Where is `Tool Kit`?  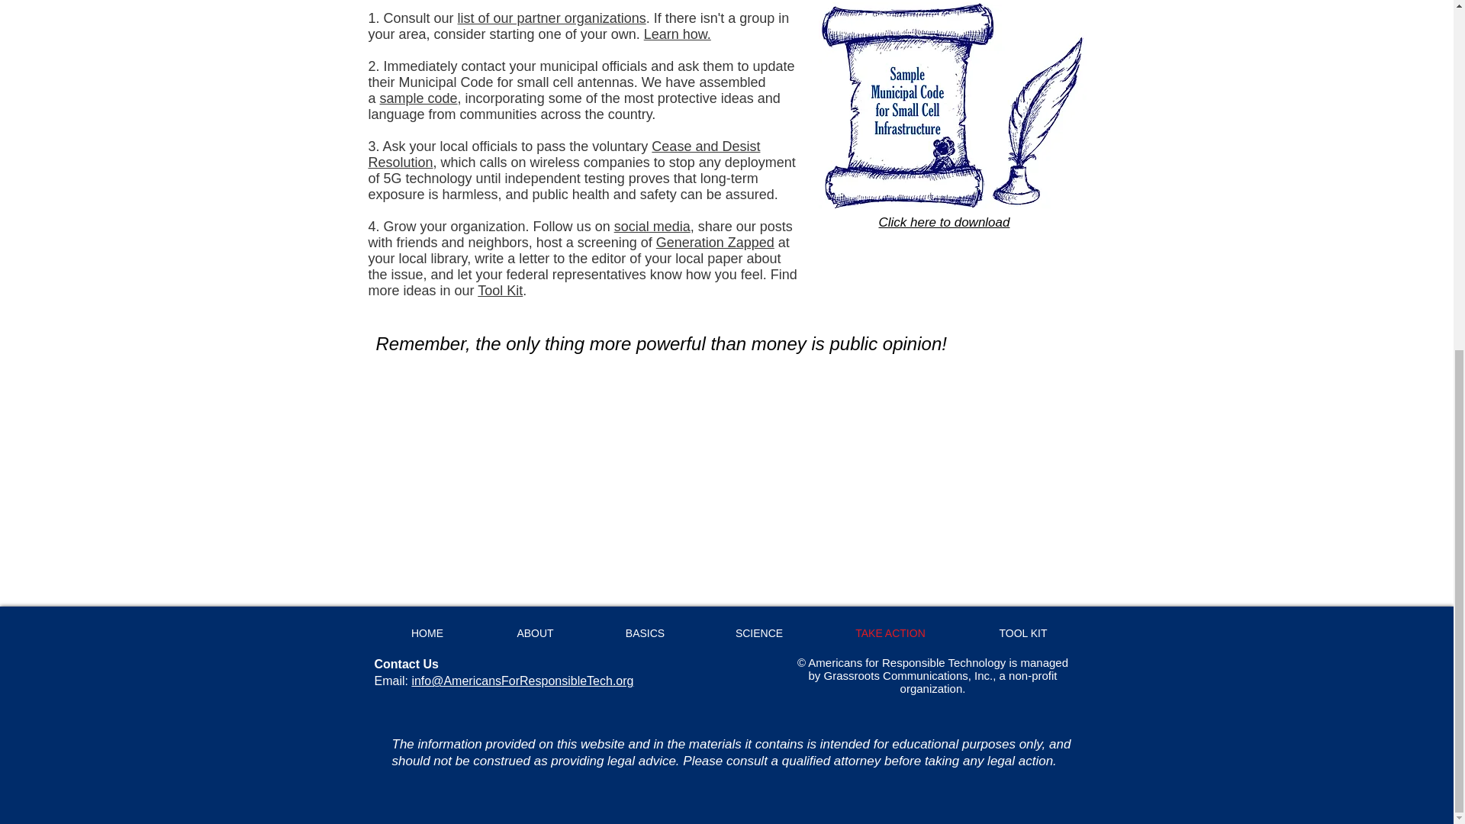 Tool Kit is located at coordinates (500, 290).